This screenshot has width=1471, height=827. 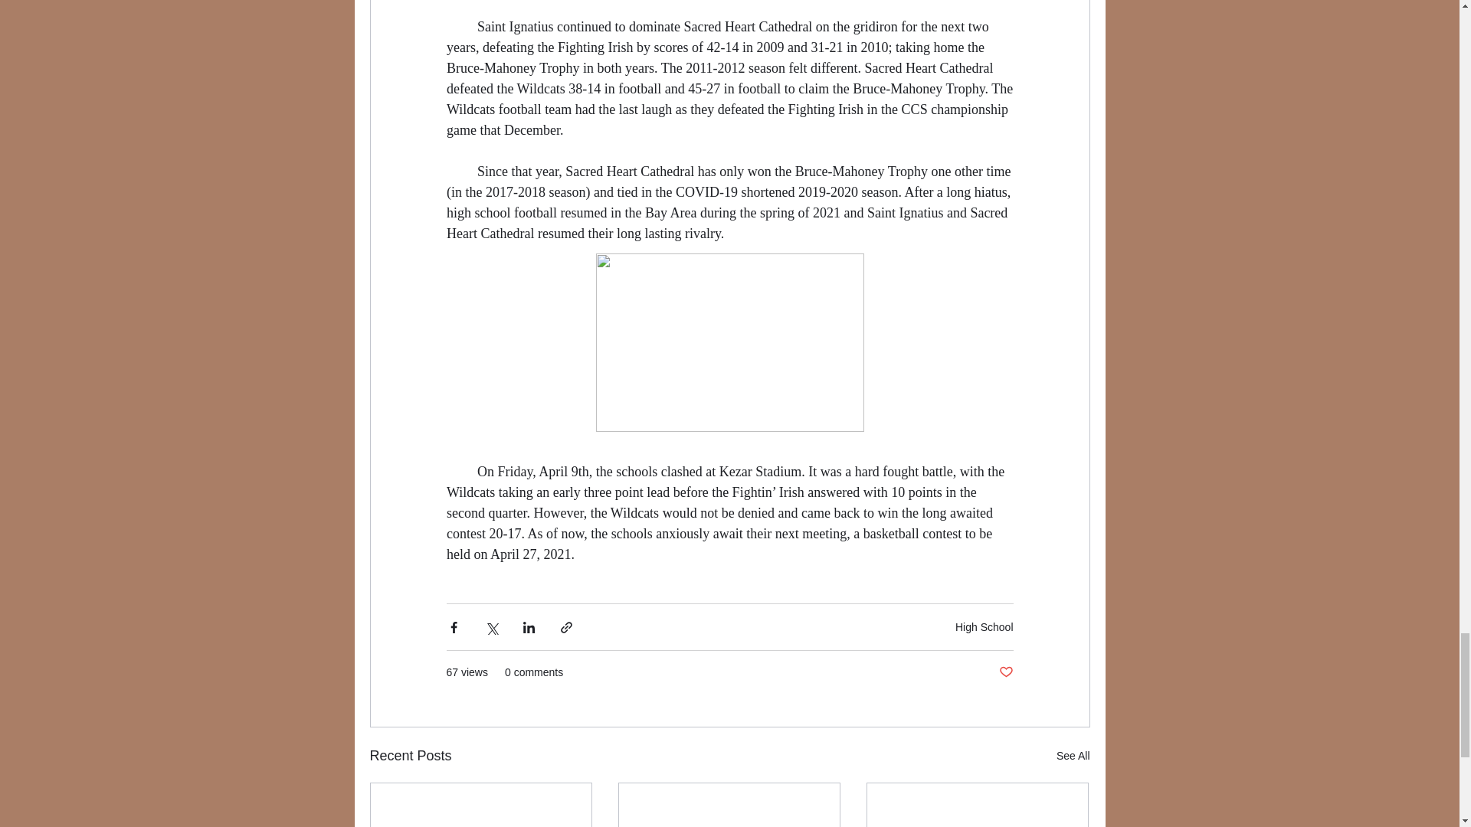 I want to click on See All, so click(x=1073, y=757).